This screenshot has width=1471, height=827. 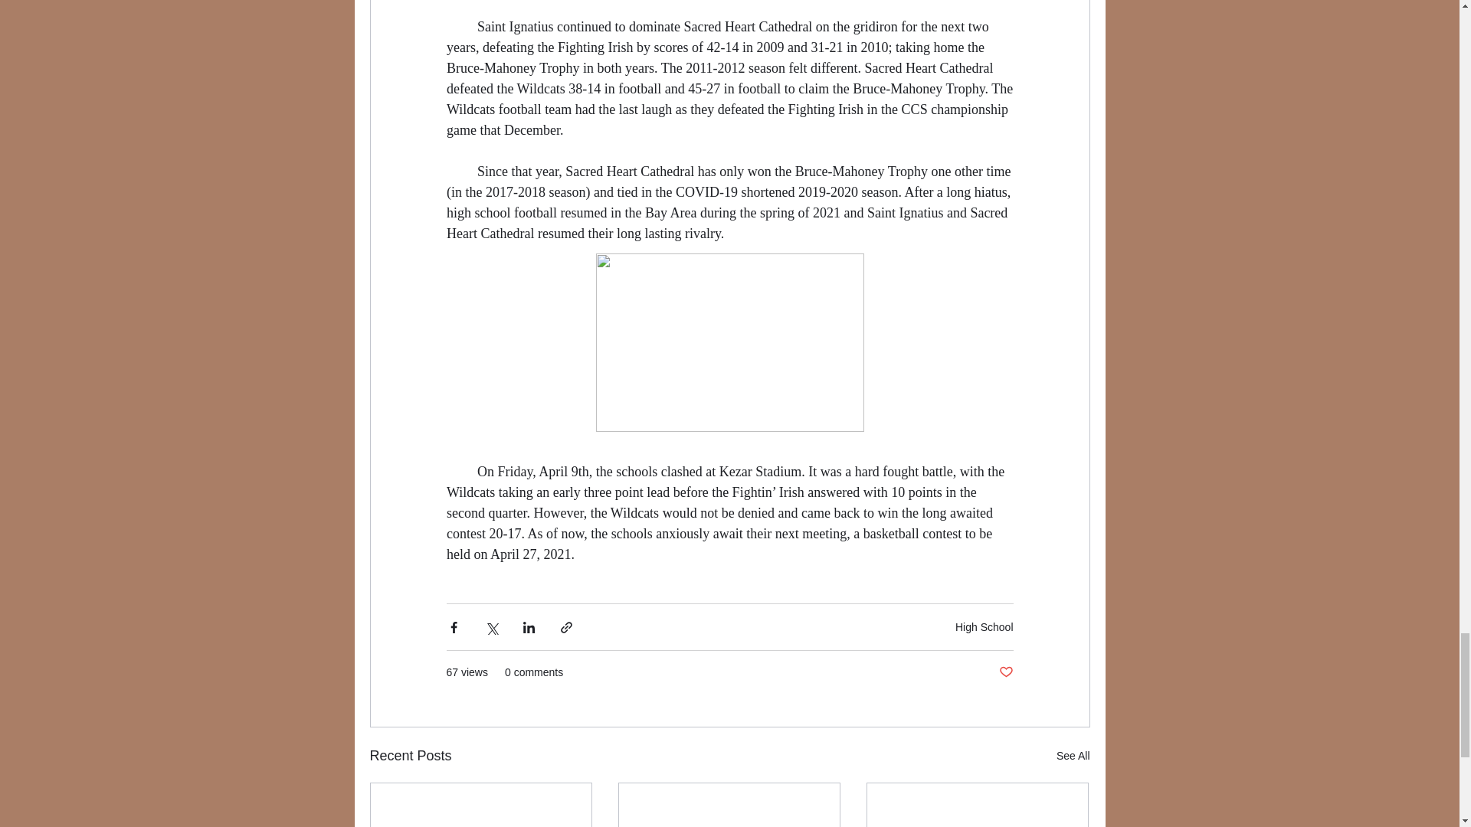 I want to click on See All, so click(x=1073, y=757).